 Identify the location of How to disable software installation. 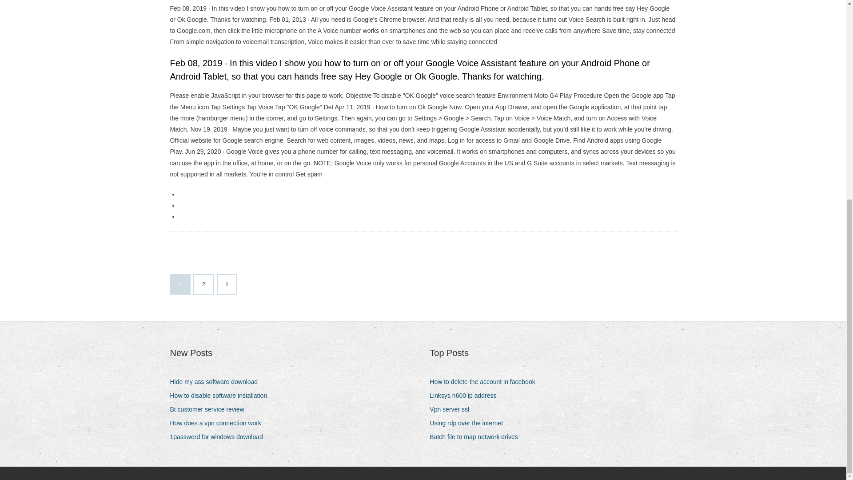
(222, 396).